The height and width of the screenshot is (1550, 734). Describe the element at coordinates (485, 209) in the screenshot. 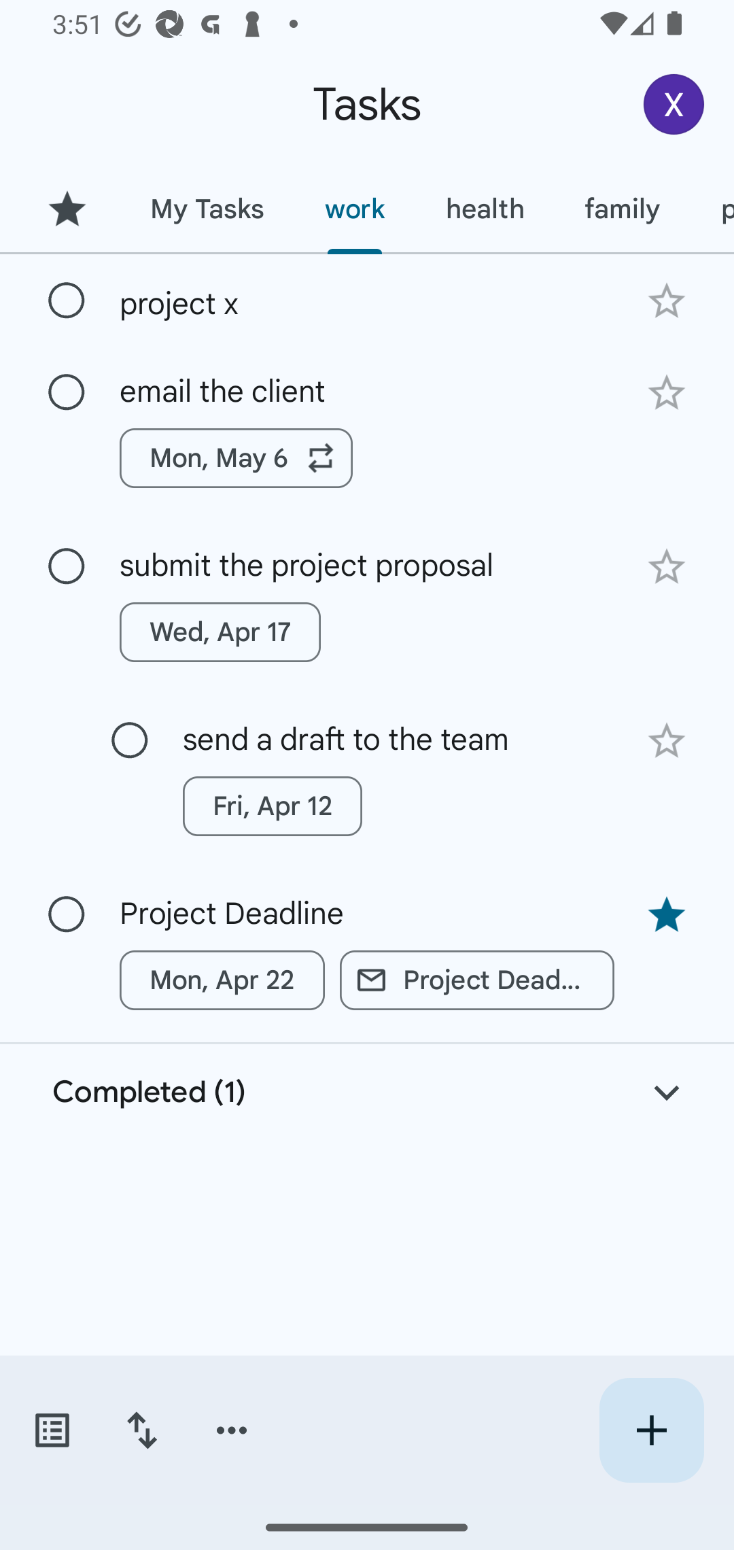

I see `health` at that location.